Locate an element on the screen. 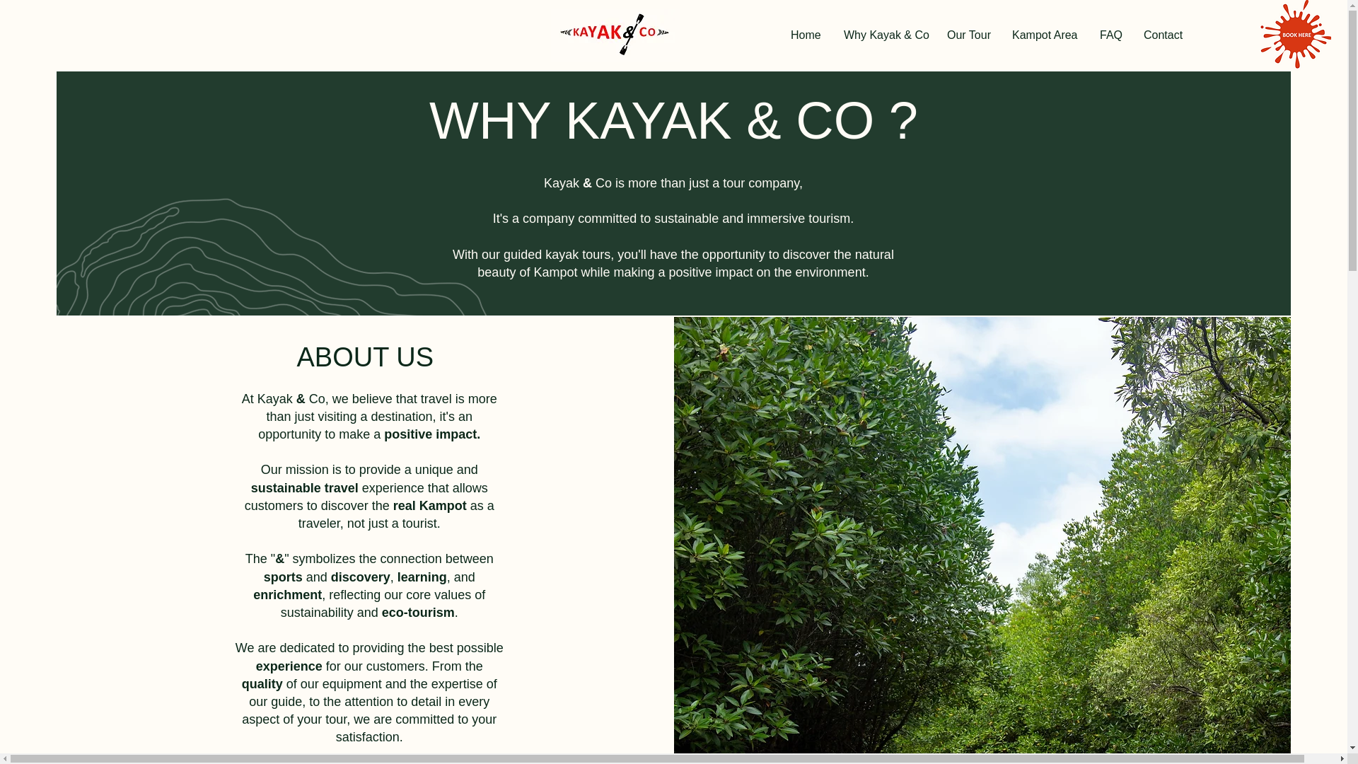  Our Tour is located at coordinates (969, 35).